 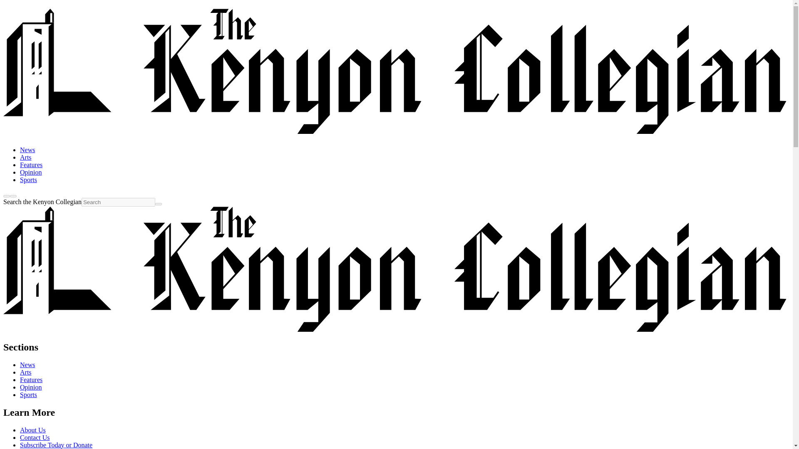 What do you see at coordinates (31, 387) in the screenshot?
I see `Opinion` at bounding box center [31, 387].